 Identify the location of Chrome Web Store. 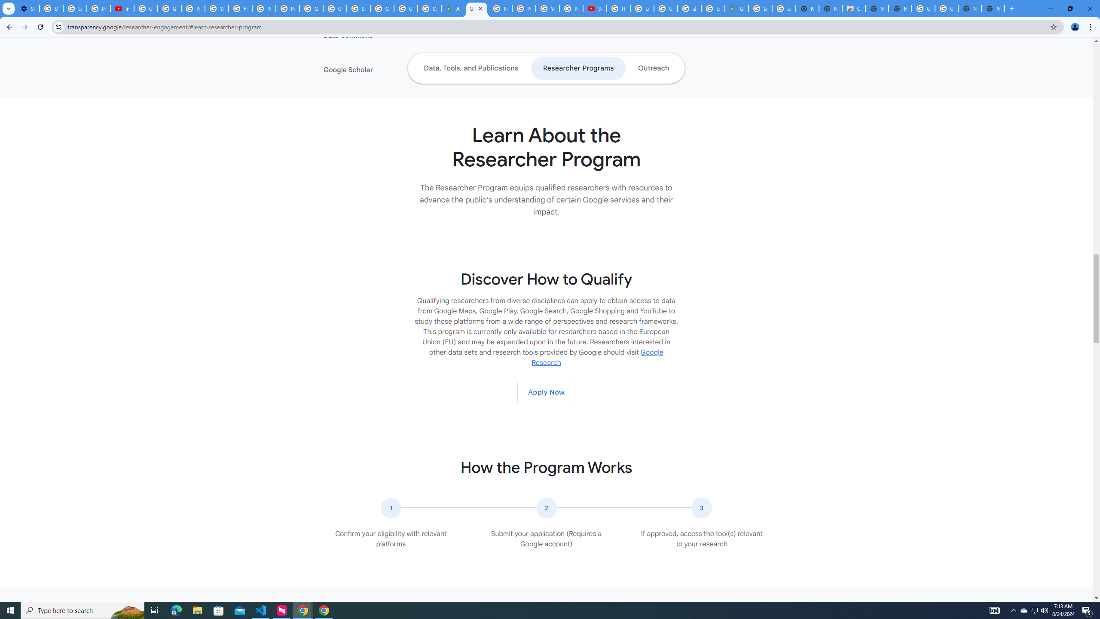
(853, 9).